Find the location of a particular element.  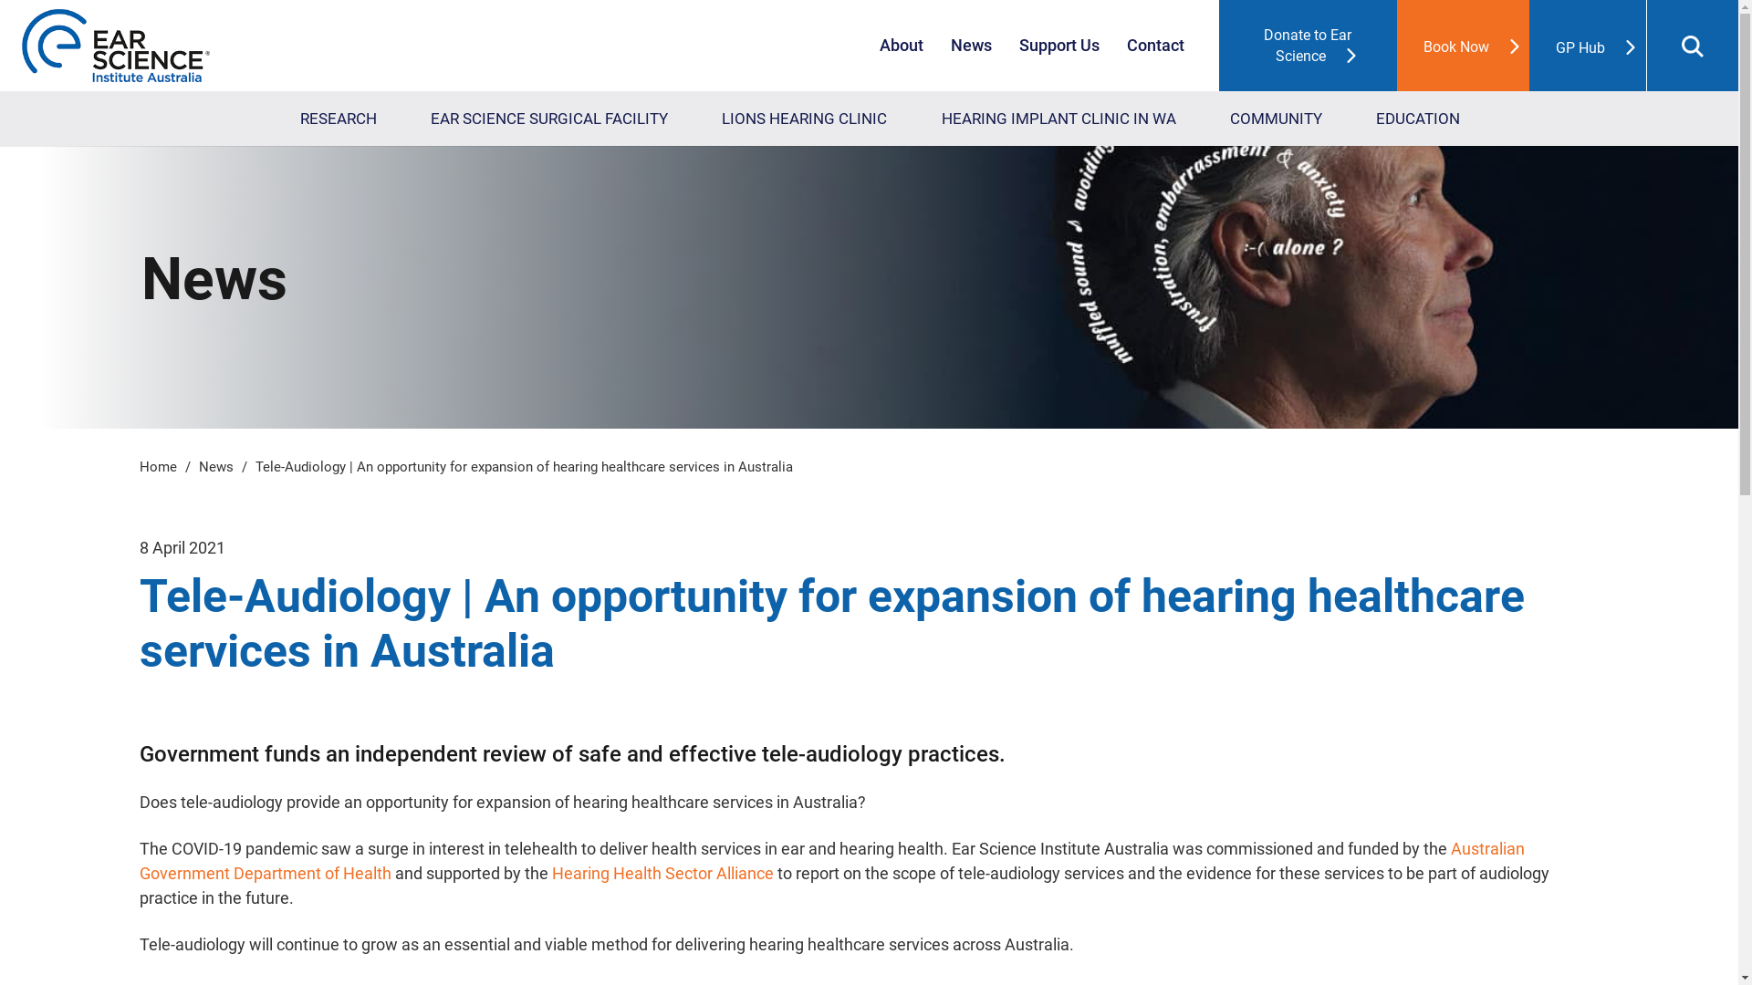

RESEARCH is located at coordinates (339, 119).